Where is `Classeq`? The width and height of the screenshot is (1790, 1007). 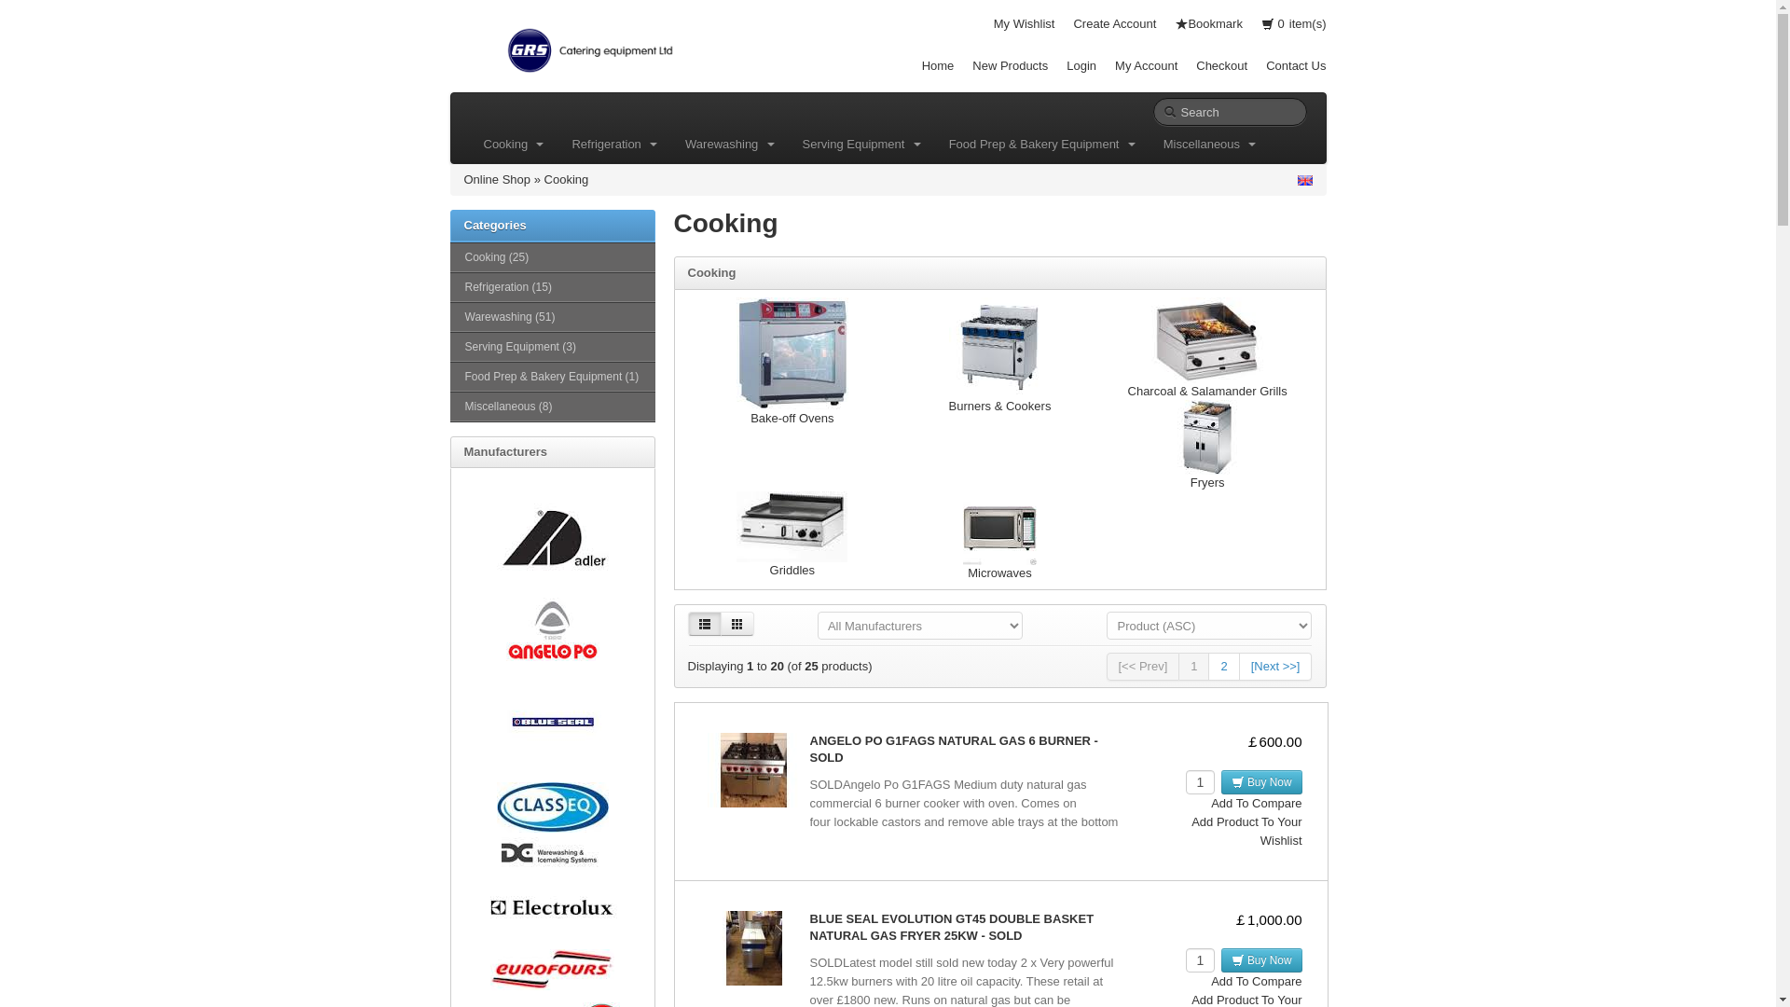
Classeq is located at coordinates (552, 807).